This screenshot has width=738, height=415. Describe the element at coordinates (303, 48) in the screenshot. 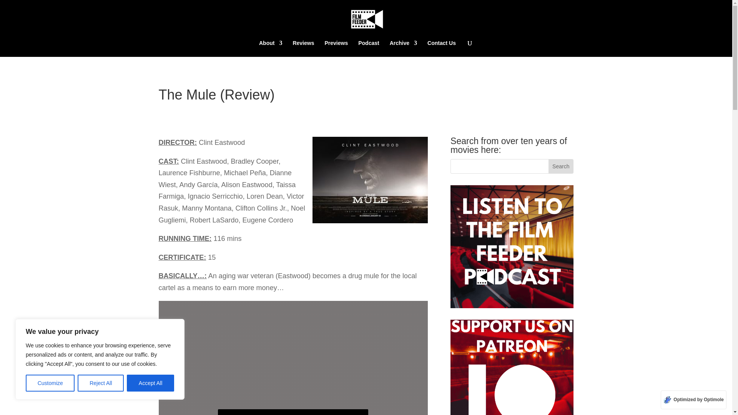

I see `Reviews` at that location.